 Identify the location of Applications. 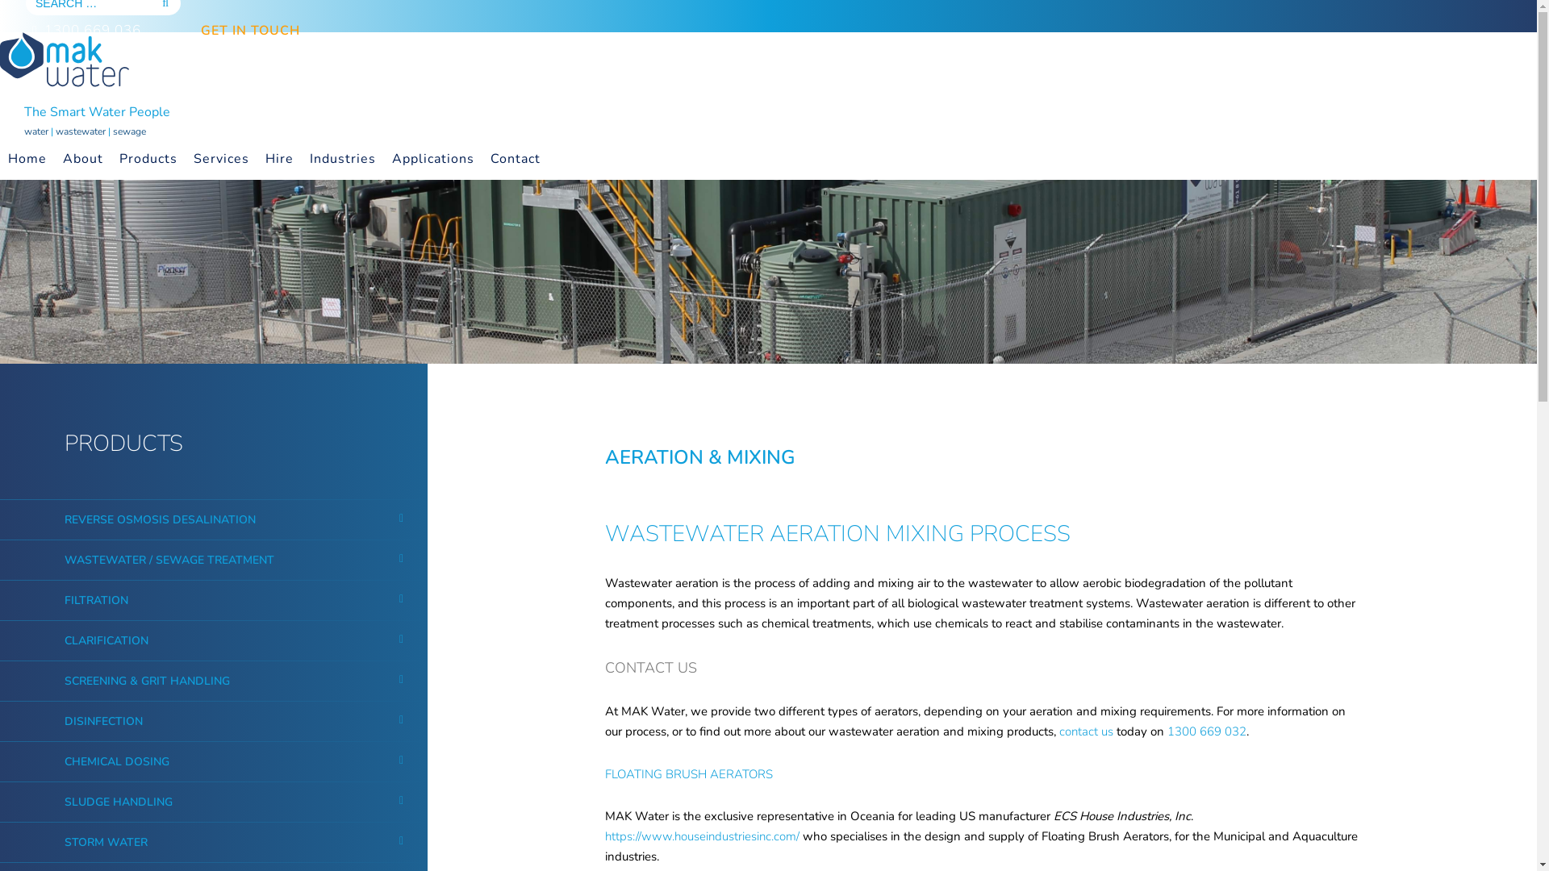
(433, 159).